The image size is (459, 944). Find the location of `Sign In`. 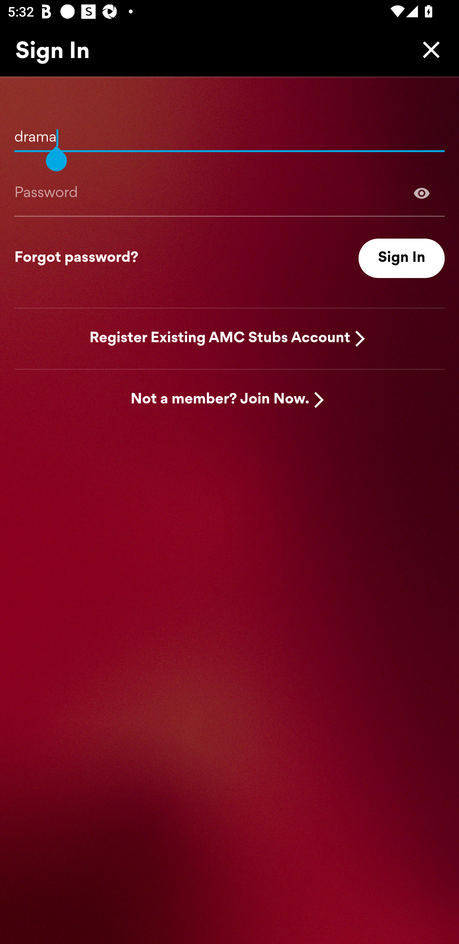

Sign In is located at coordinates (402, 258).